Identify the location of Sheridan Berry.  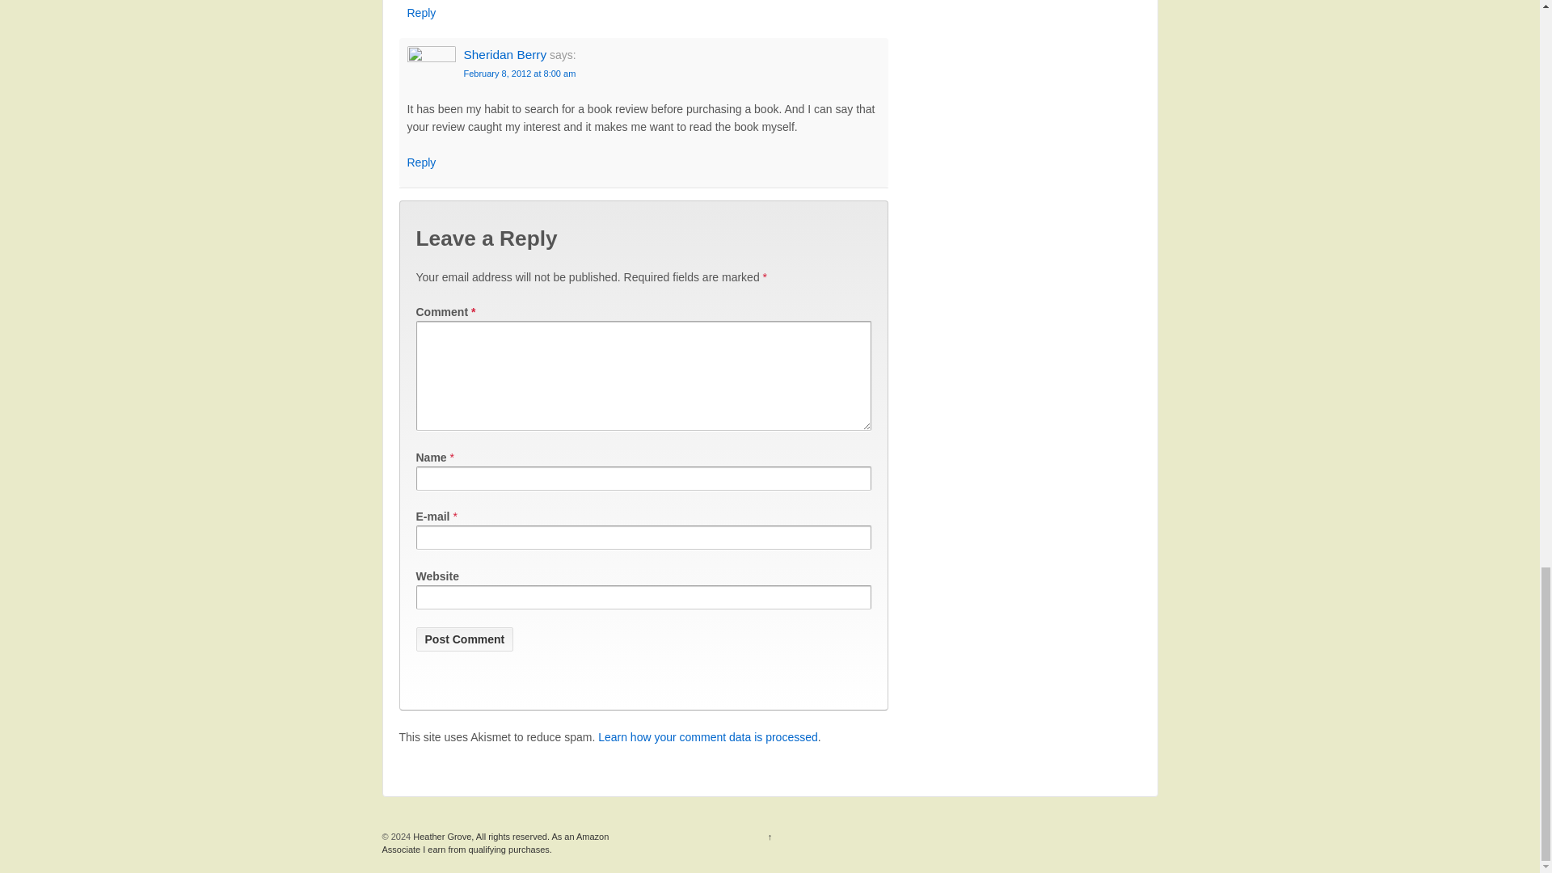
(506, 54).